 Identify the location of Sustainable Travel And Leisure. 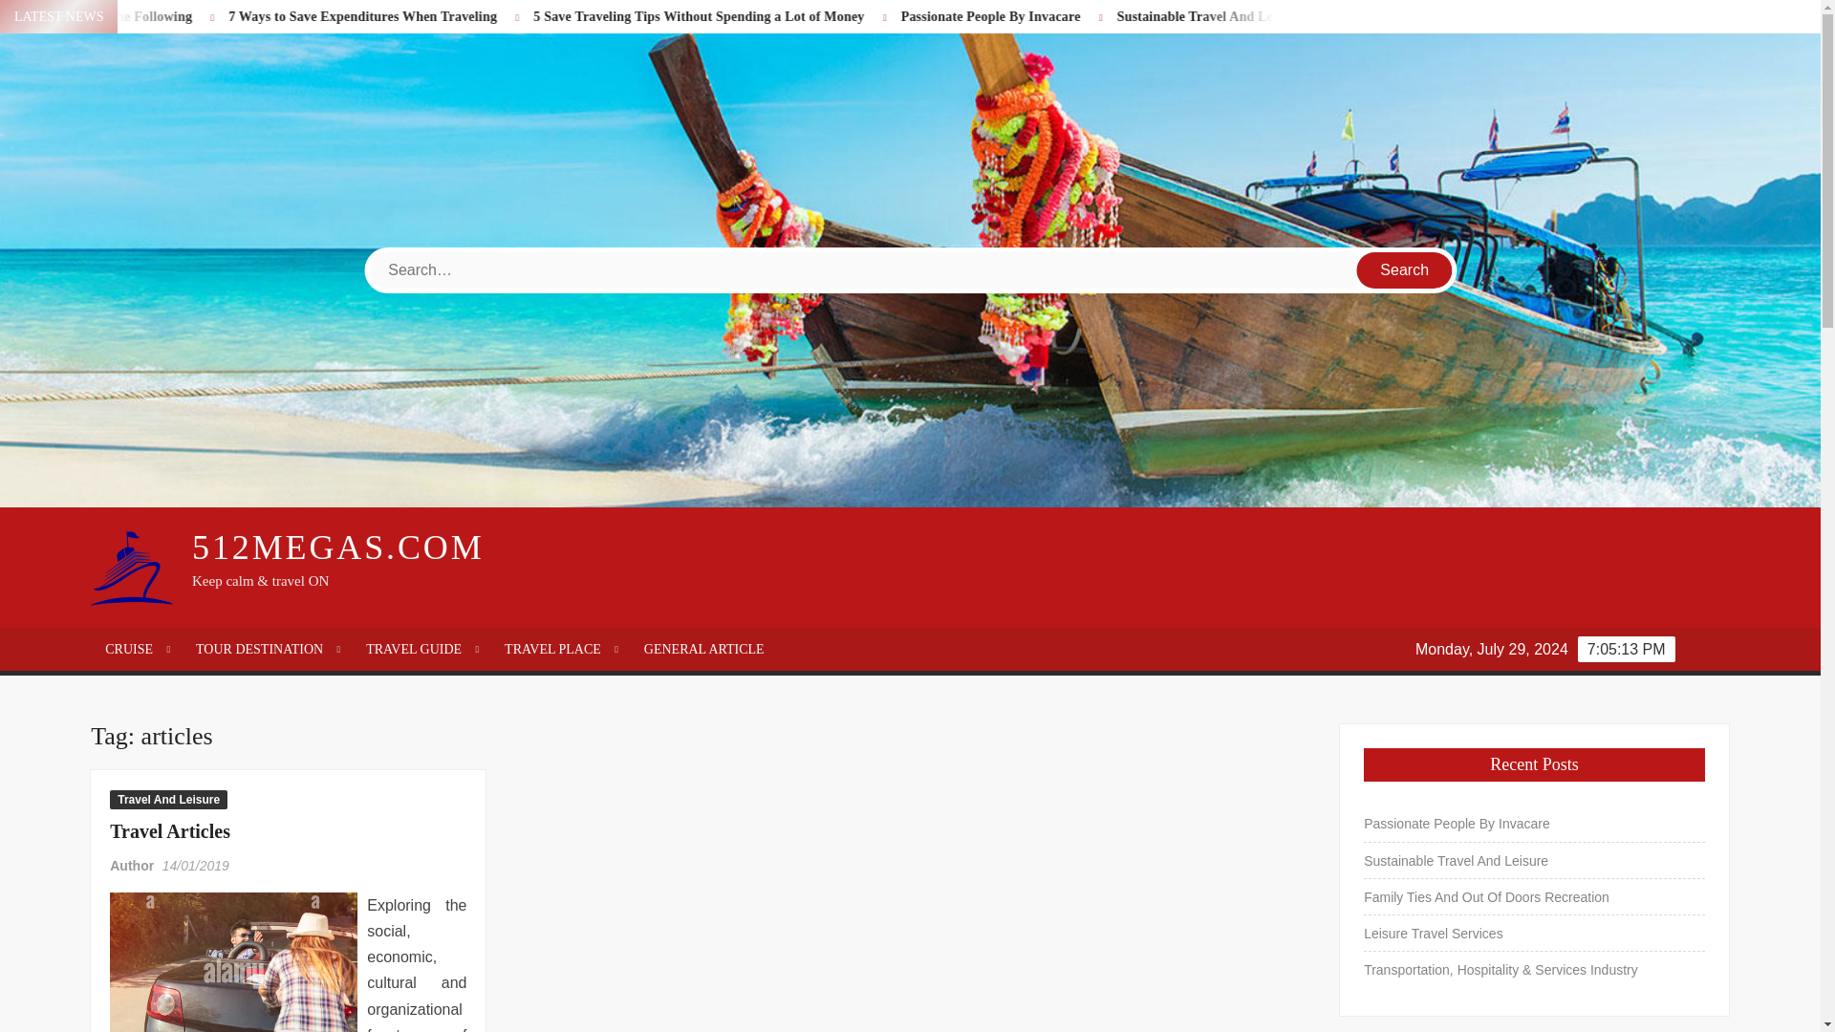
(1320, 15).